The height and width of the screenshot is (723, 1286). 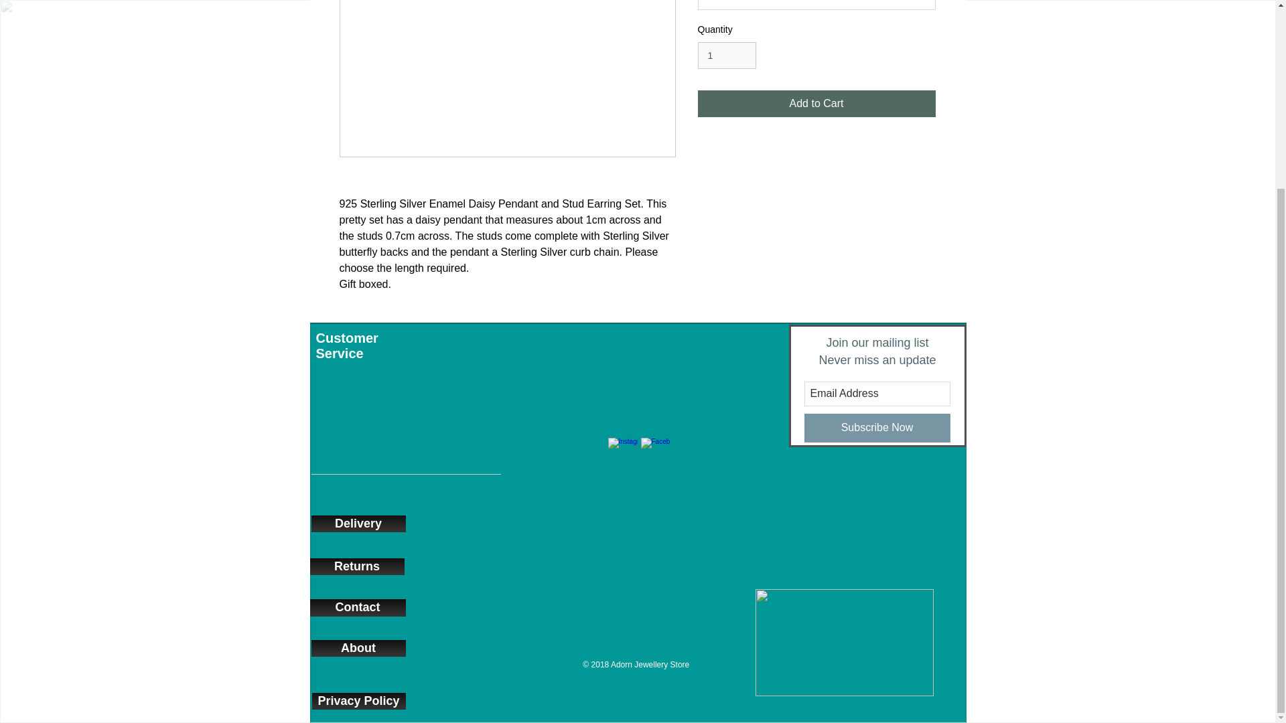 I want to click on Select, so click(x=817, y=5).